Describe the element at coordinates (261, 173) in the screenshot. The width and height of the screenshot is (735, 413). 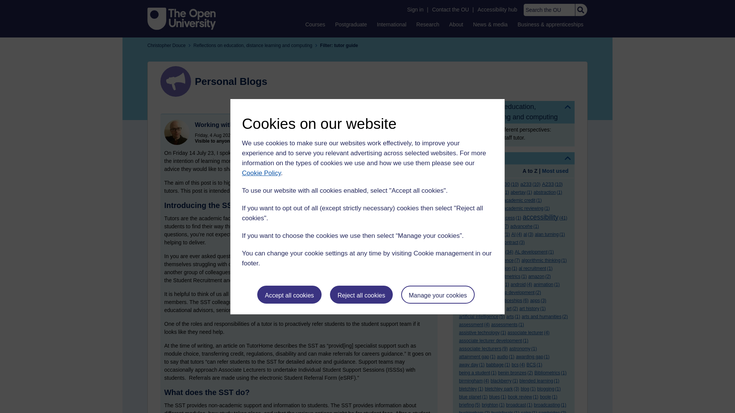
I see `Cookie Policy` at that location.